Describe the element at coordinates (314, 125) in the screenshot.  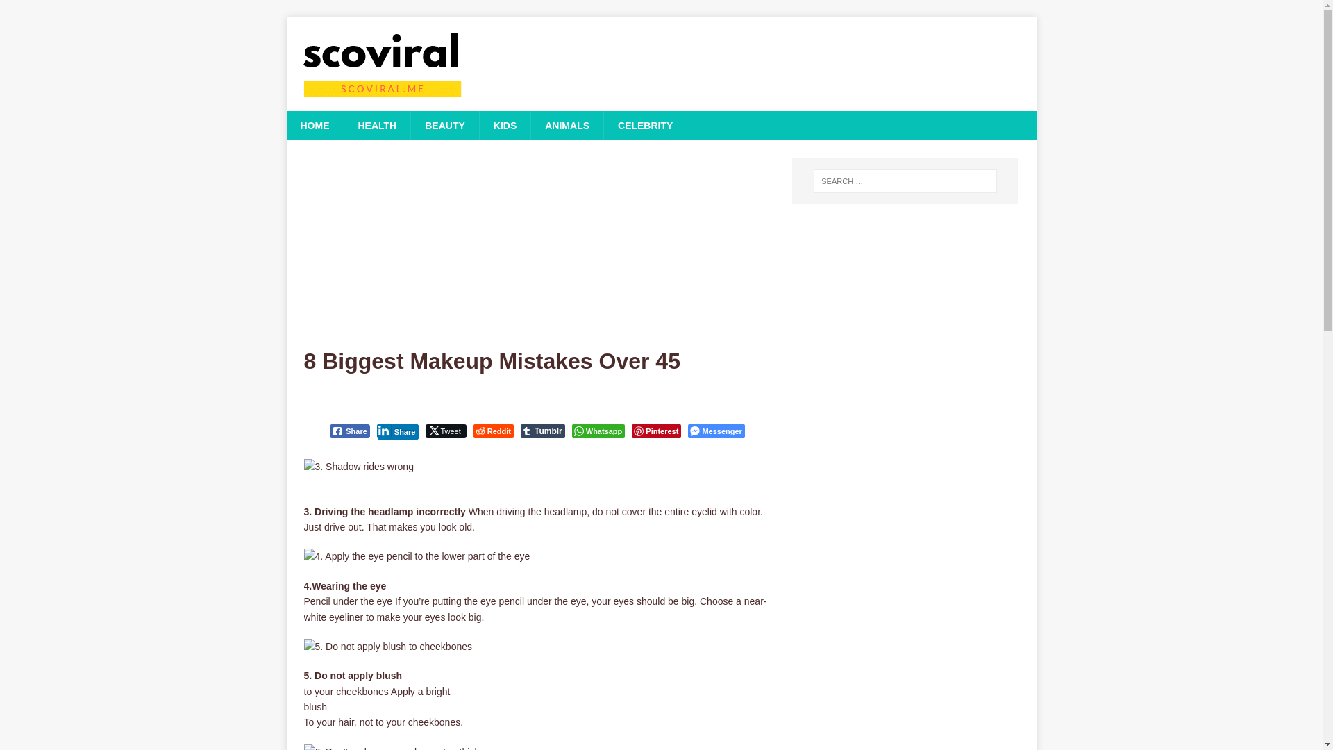
I see `HOME` at that location.